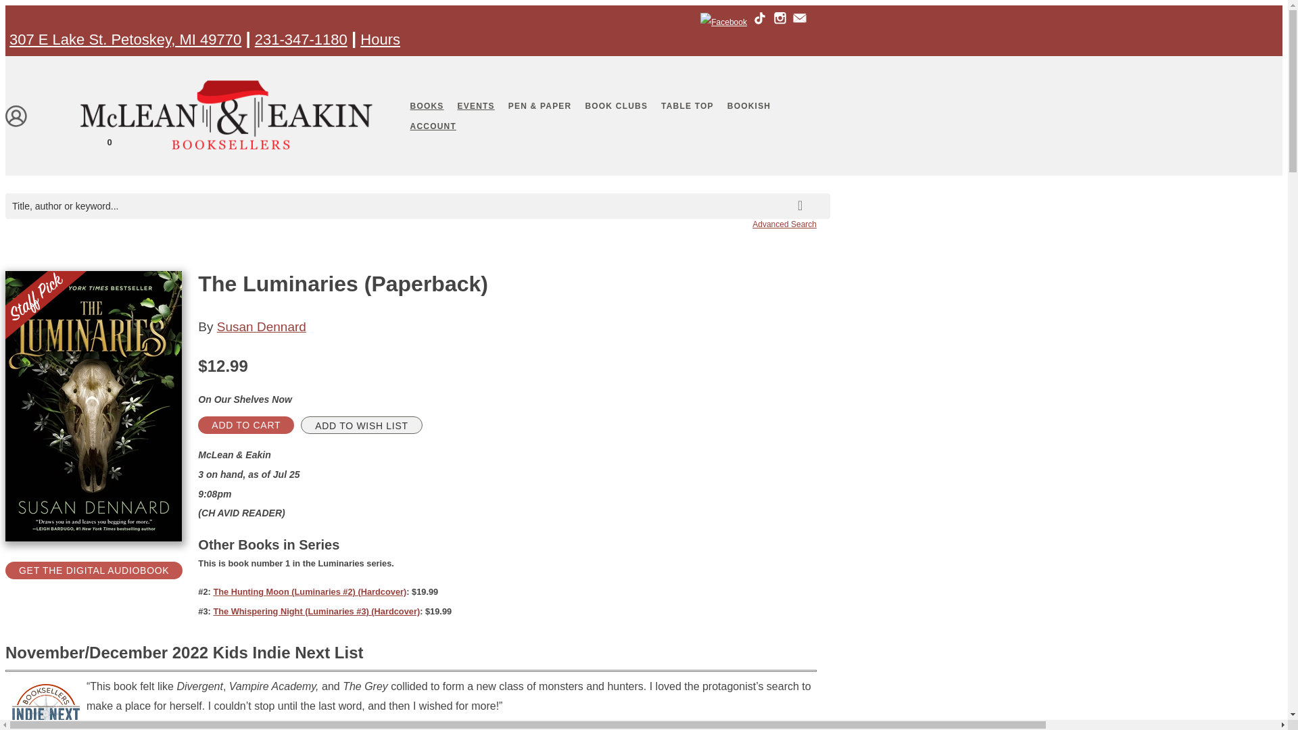 The image size is (1298, 730). I want to click on BOOKISH, so click(749, 105).